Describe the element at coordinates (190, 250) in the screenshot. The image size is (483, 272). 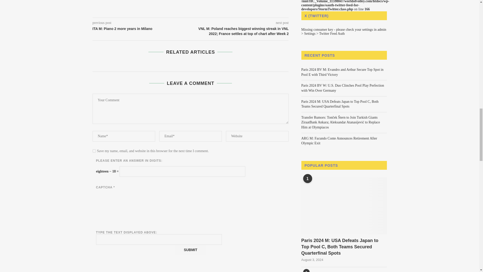
I see `Submit` at that location.